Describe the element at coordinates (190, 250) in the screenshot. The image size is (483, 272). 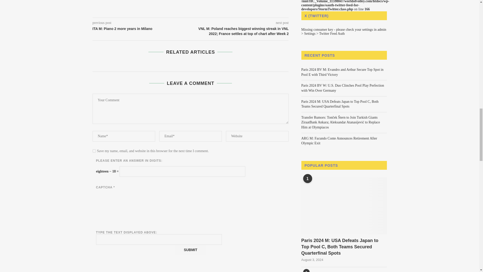
I see `Submit` at that location.